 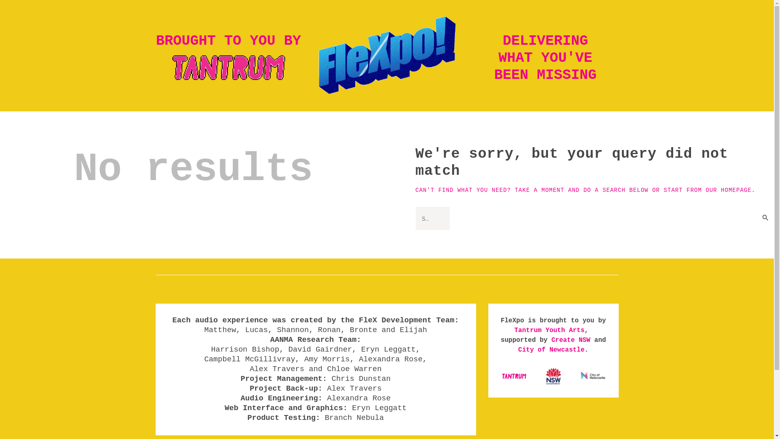 What do you see at coordinates (553, 376) in the screenshot?
I see `NSW-Government` at bounding box center [553, 376].